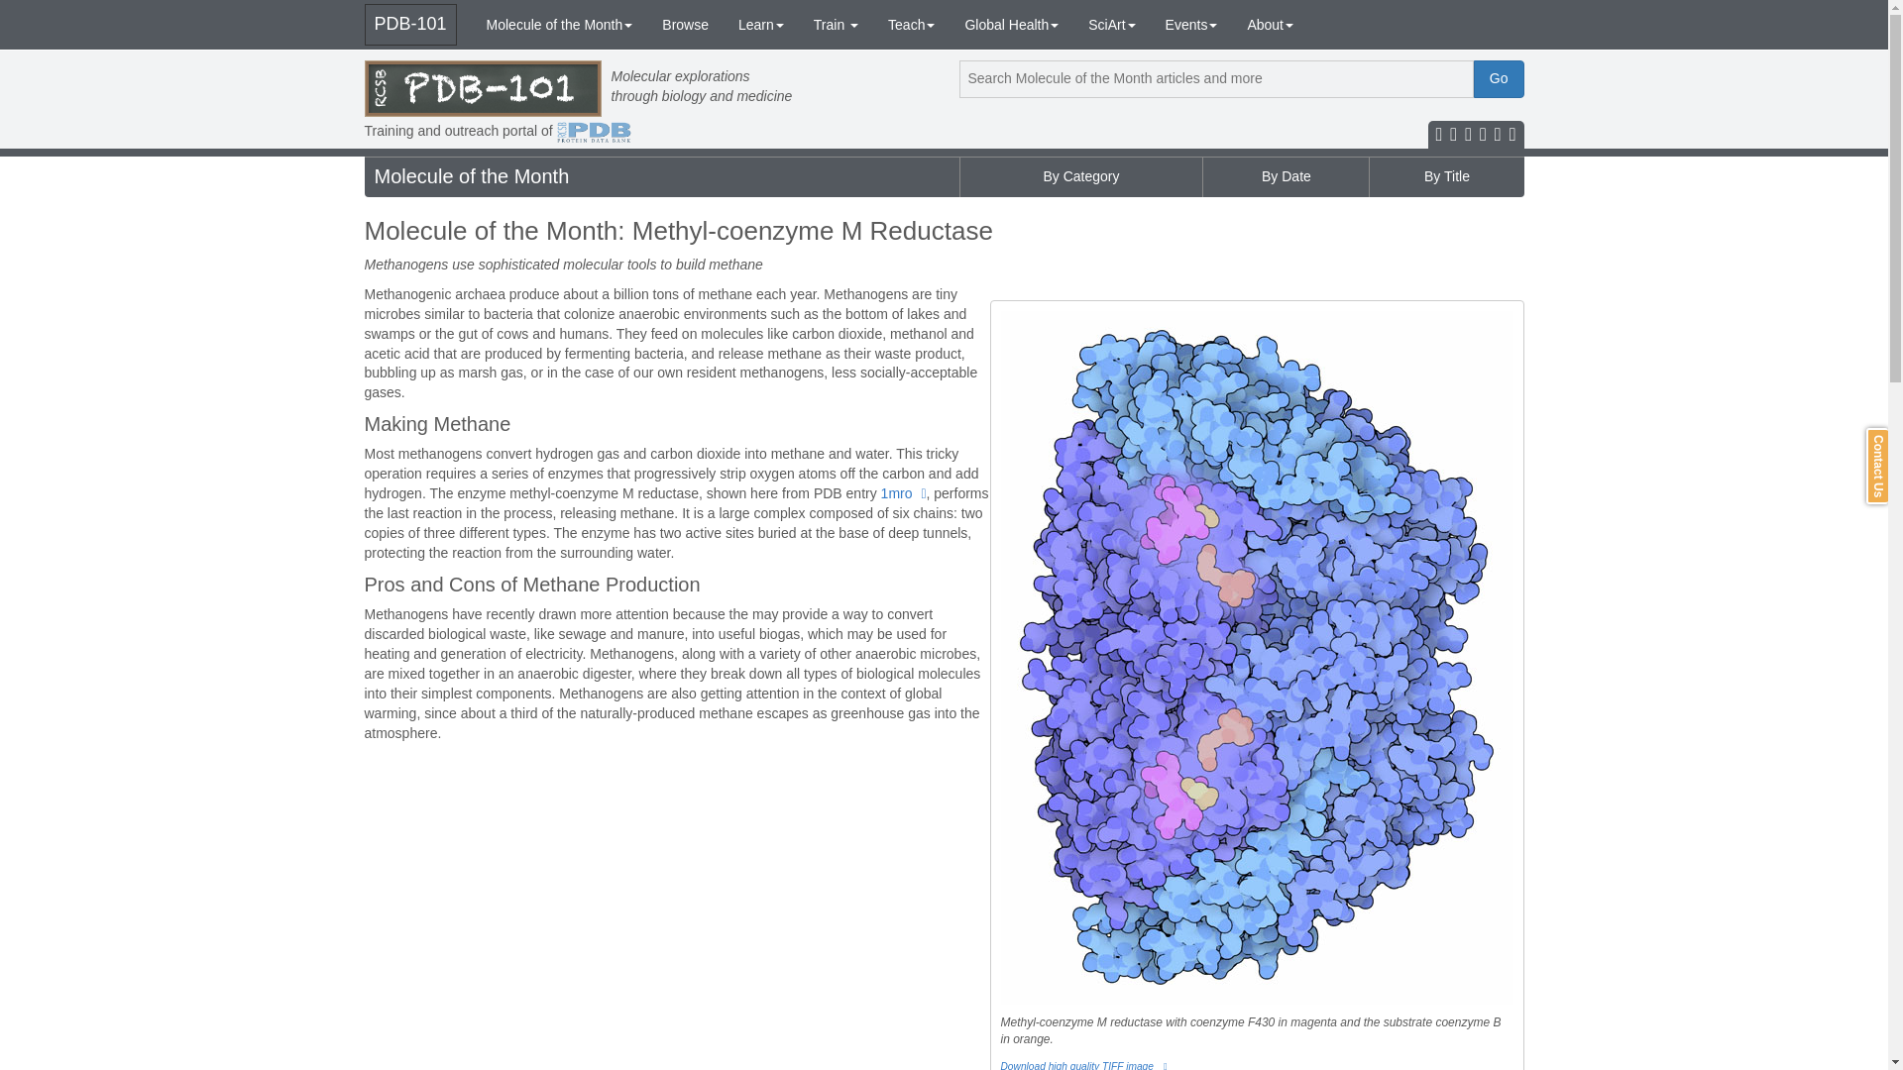 This screenshot has width=1903, height=1070. Describe the element at coordinates (761, 24) in the screenshot. I see `Learn` at that location.